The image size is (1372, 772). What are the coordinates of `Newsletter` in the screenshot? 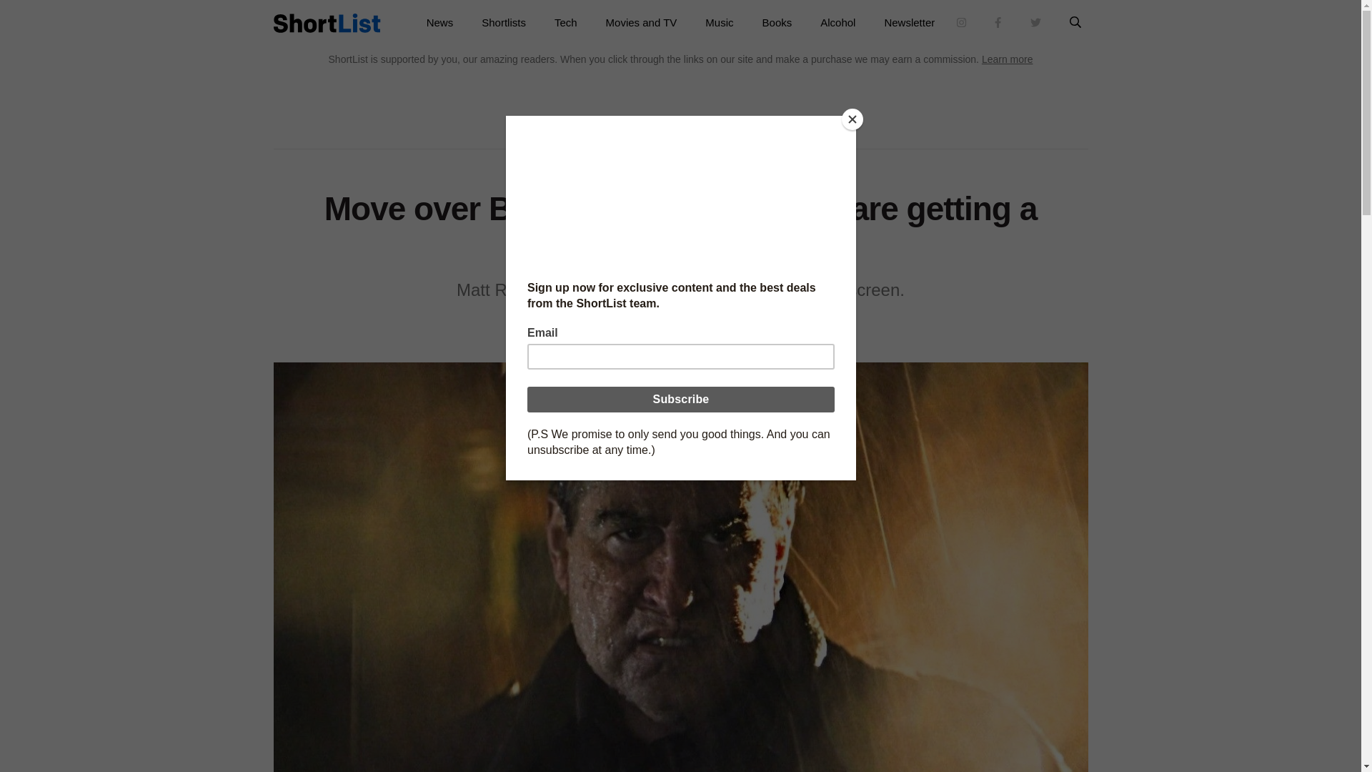 It's located at (909, 22).